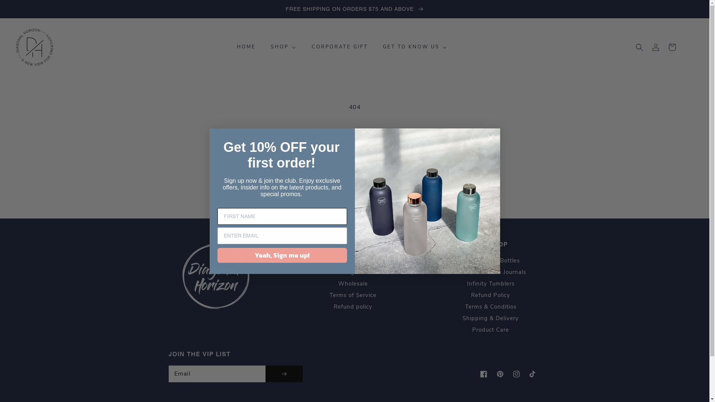 Image resolution: width=715 pixels, height=402 pixels. Describe the element at coordinates (353, 284) in the screenshot. I see `Wholesale` at that location.